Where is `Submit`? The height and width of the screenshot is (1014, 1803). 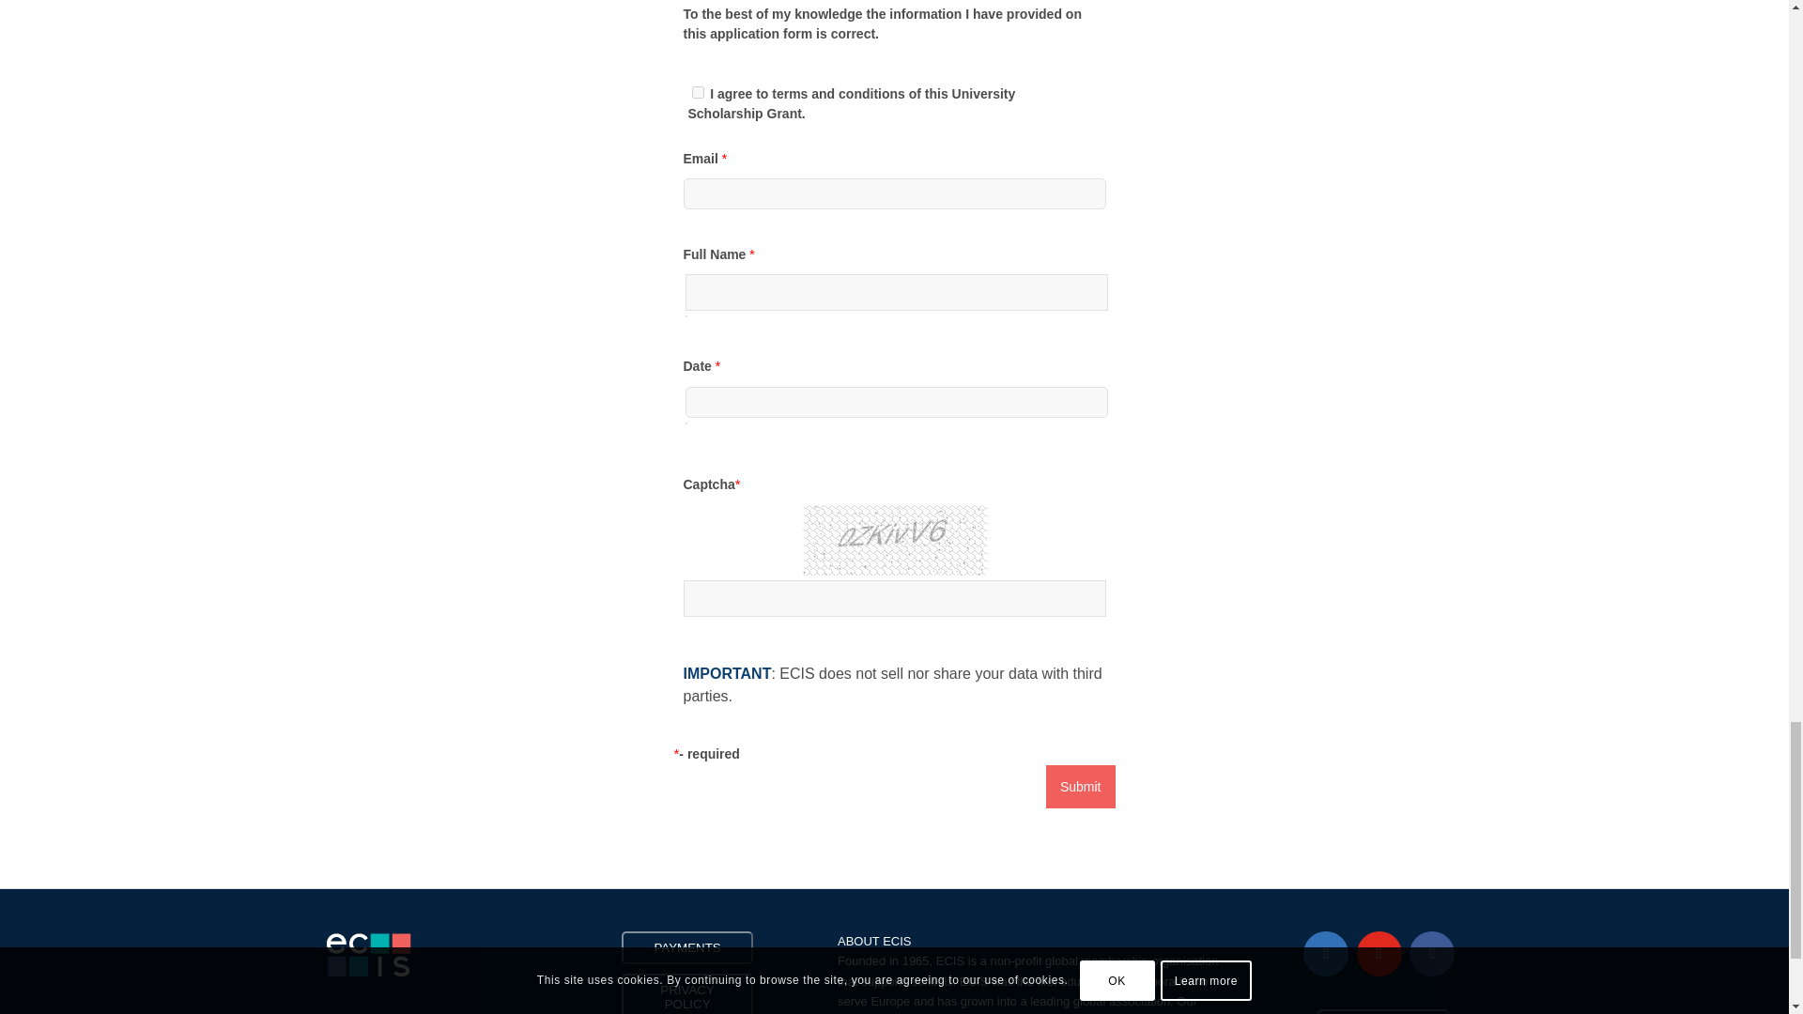
Submit is located at coordinates (1080, 787).